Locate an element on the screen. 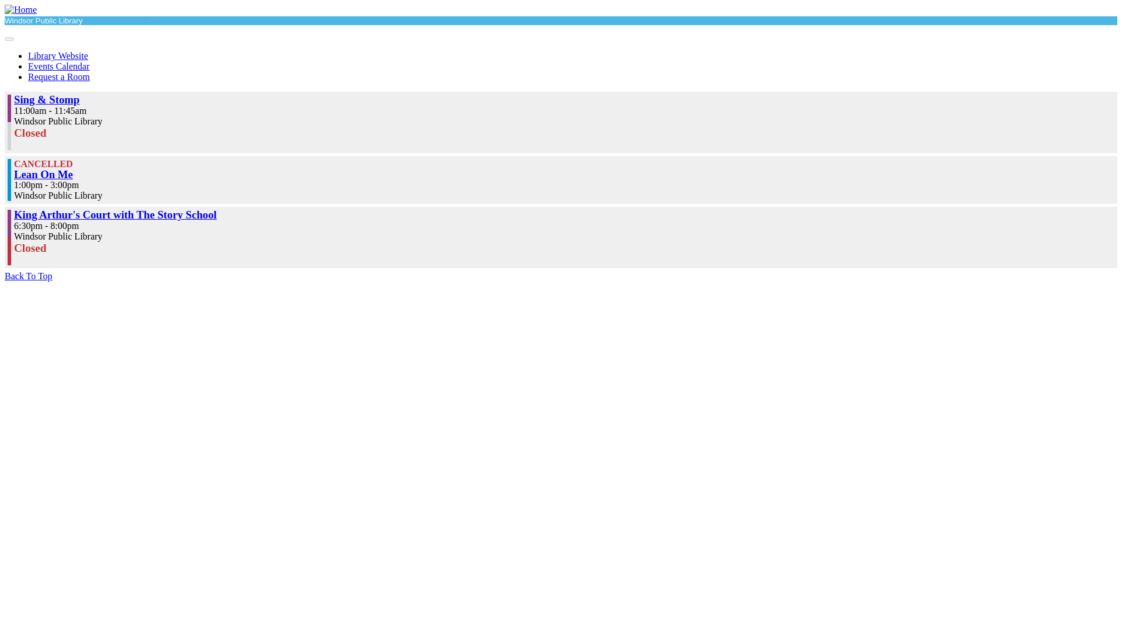  Lean On Me is located at coordinates (43, 174).